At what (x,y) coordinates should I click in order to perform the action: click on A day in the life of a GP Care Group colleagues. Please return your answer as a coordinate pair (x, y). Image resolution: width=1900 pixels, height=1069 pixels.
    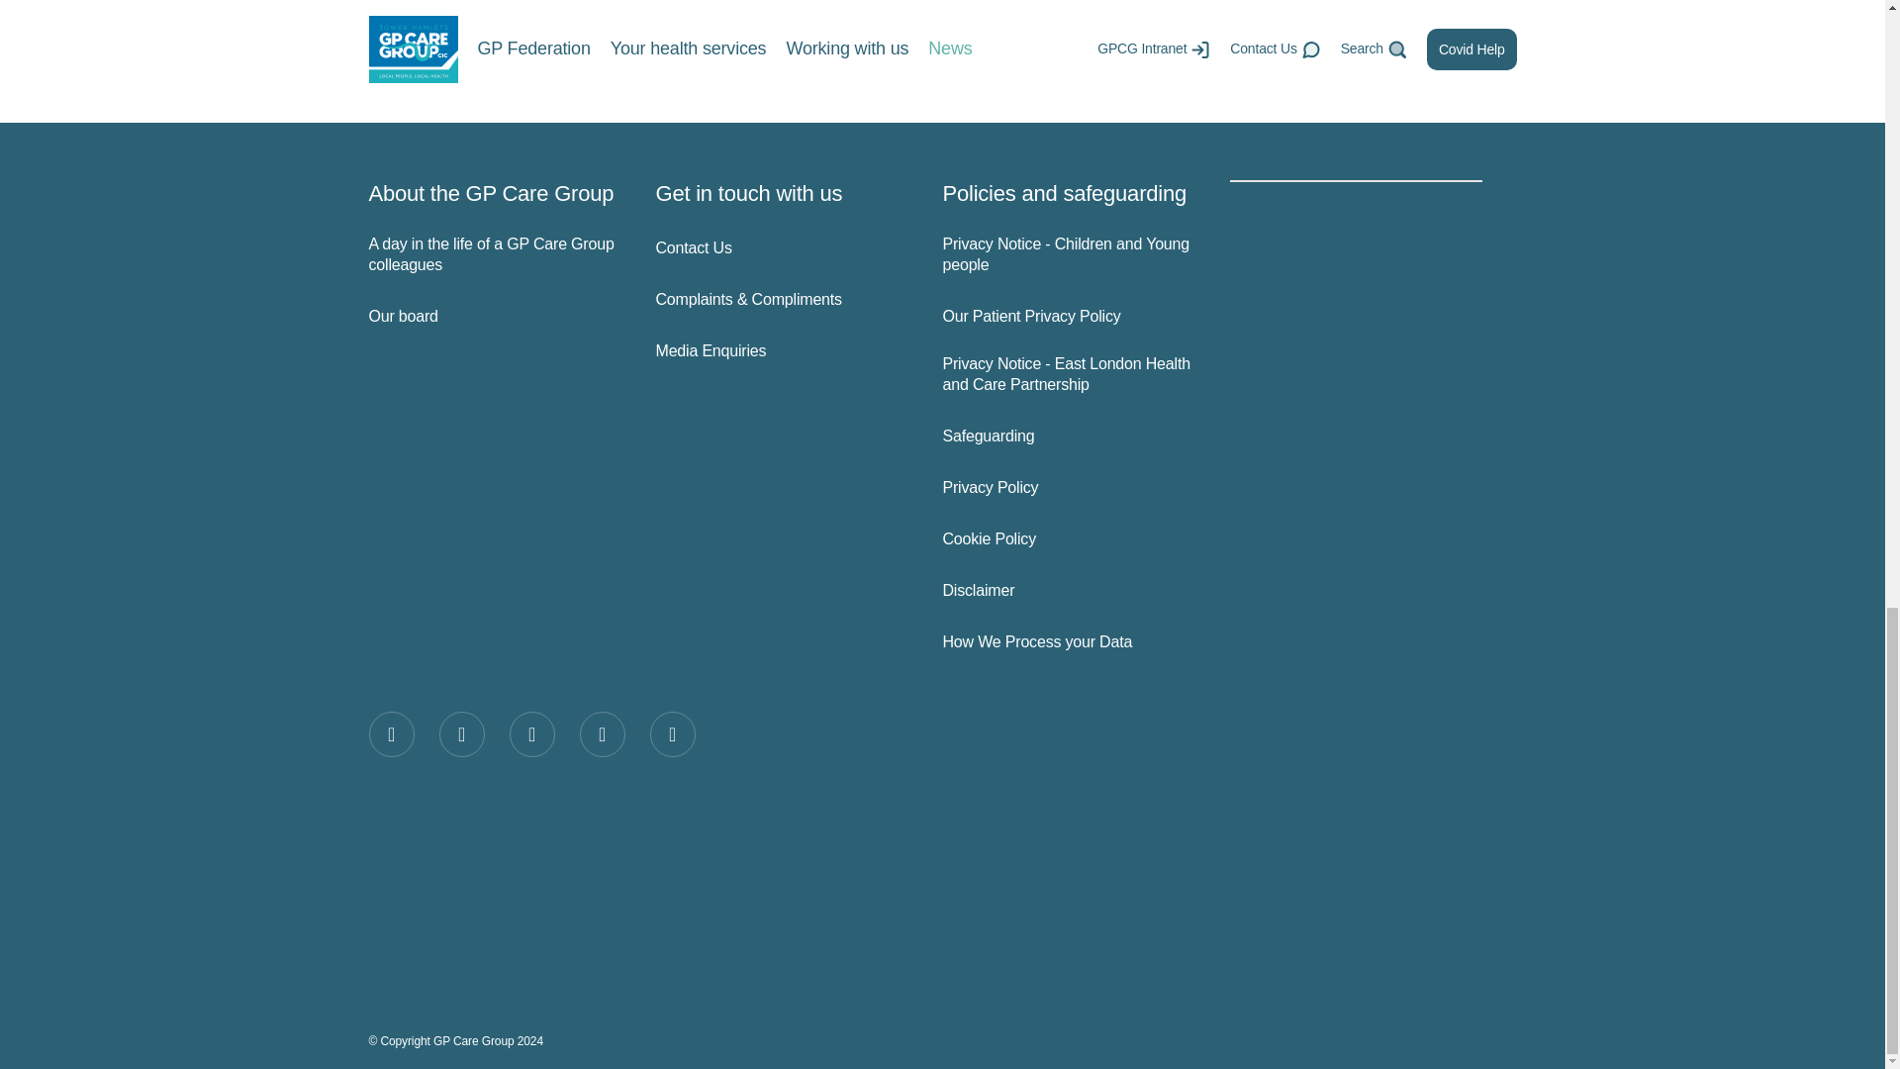
    Looking at the image, I should click on (495, 254).